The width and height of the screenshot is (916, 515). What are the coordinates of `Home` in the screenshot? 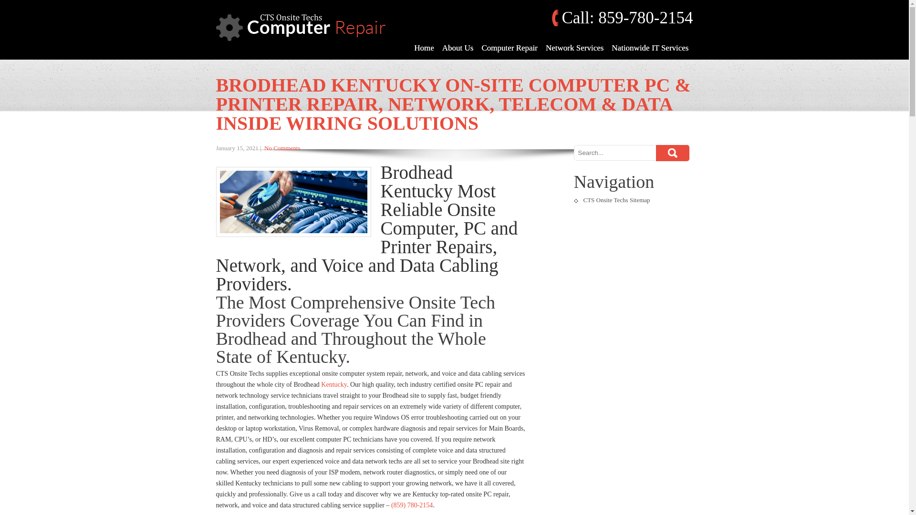 It's located at (424, 48).